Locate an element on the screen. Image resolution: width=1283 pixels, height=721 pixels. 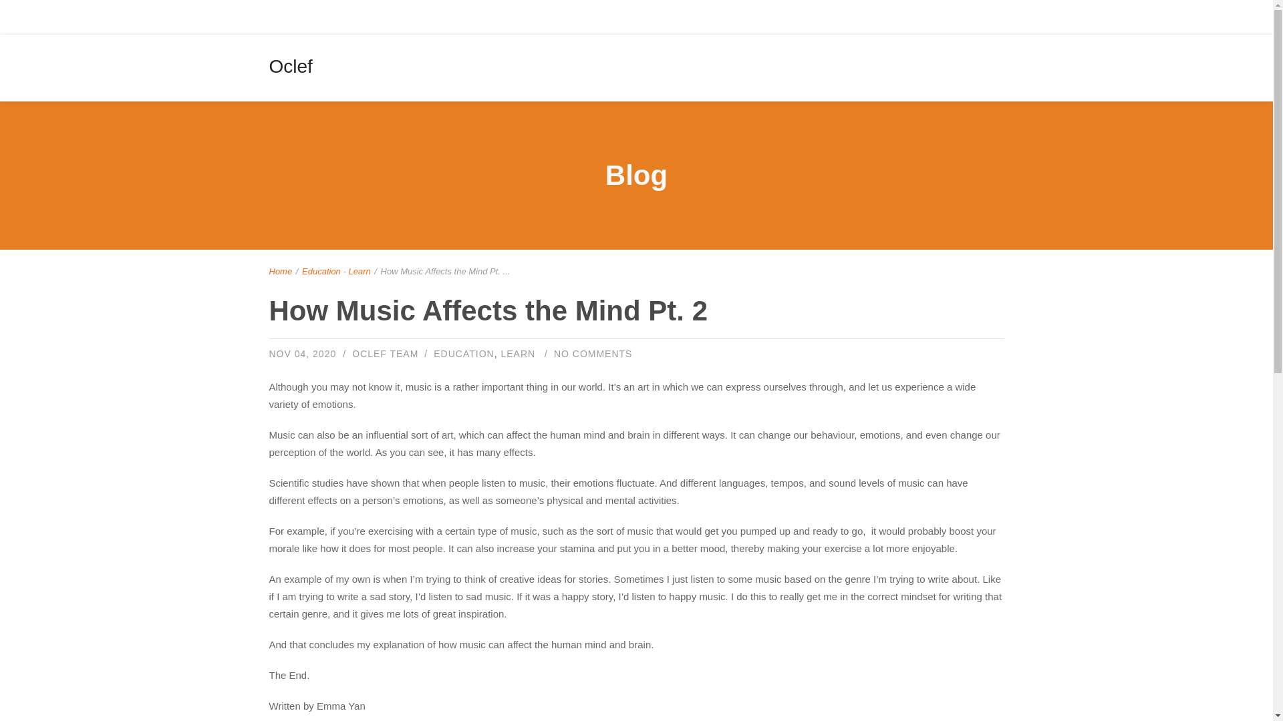
OCLEF TEAM is located at coordinates (385, 353).